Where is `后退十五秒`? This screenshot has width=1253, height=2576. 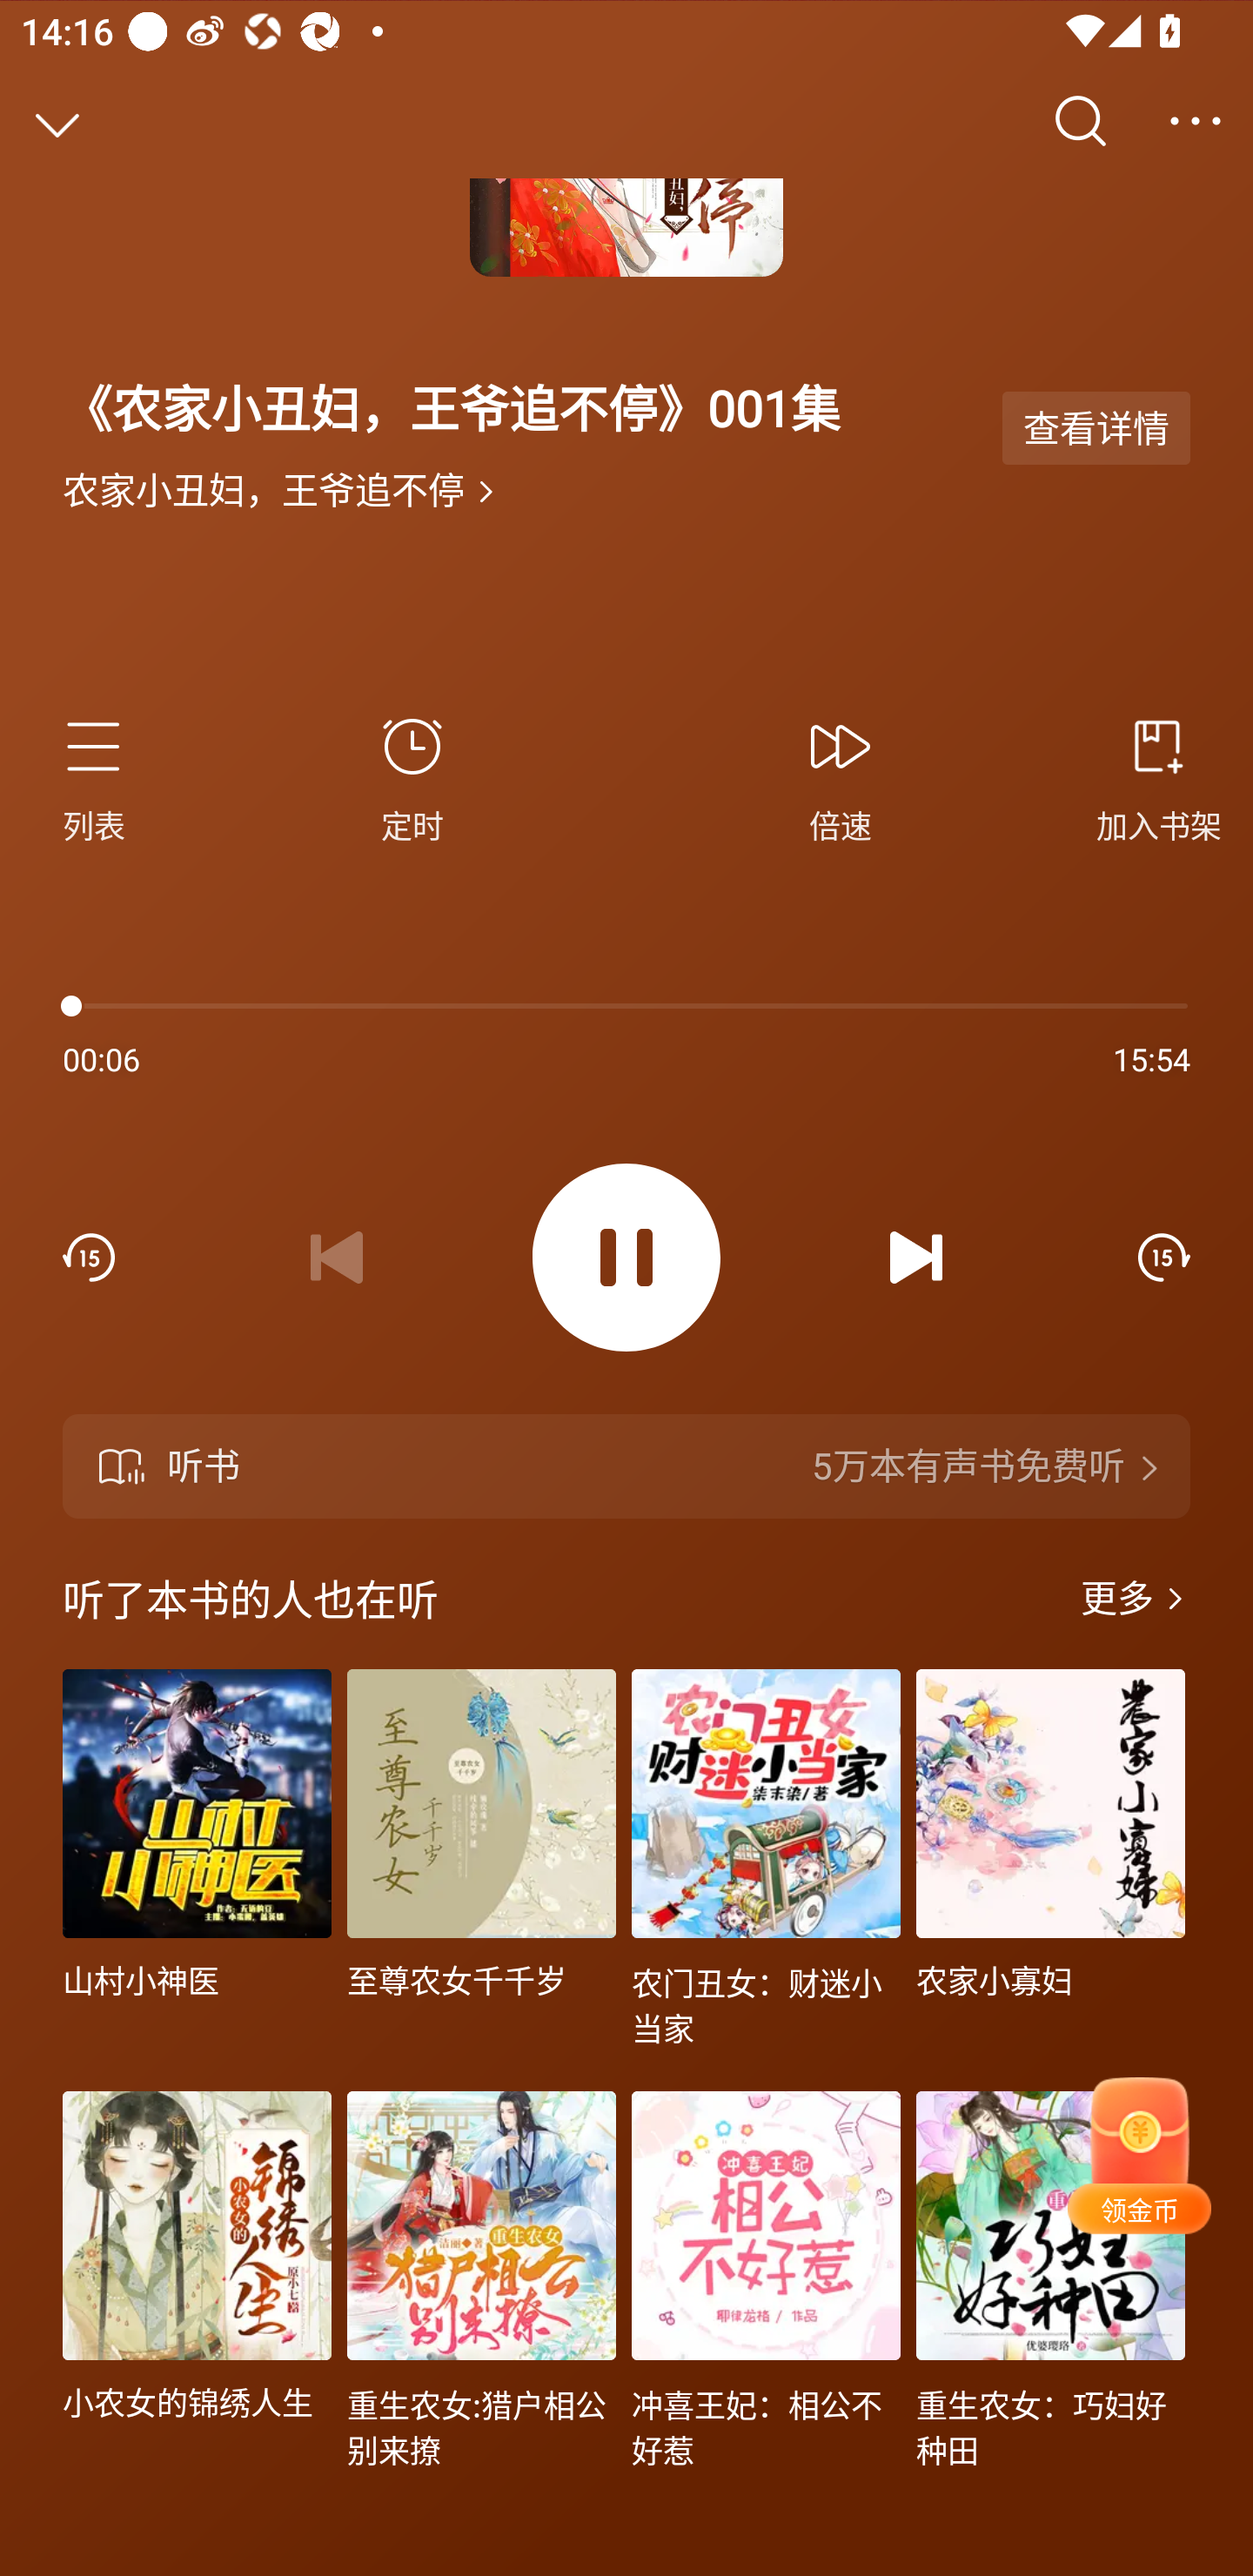
后退十五秒 is located at coordinates (88, 1257).